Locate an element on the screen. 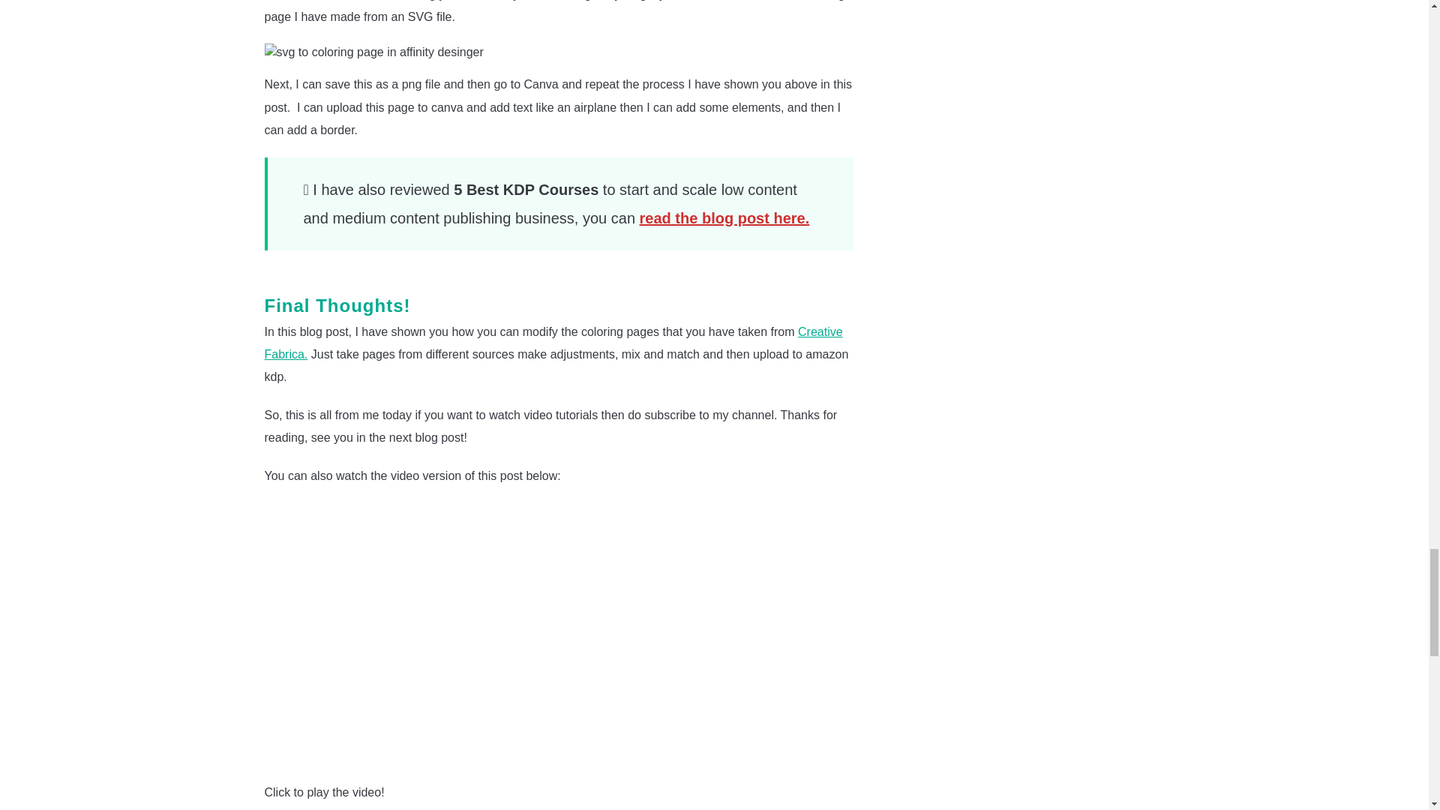 This screenshot has width=1440, height=810. Get a FREE Trial from Creative Fabrica is located at coordinates (553, 343).